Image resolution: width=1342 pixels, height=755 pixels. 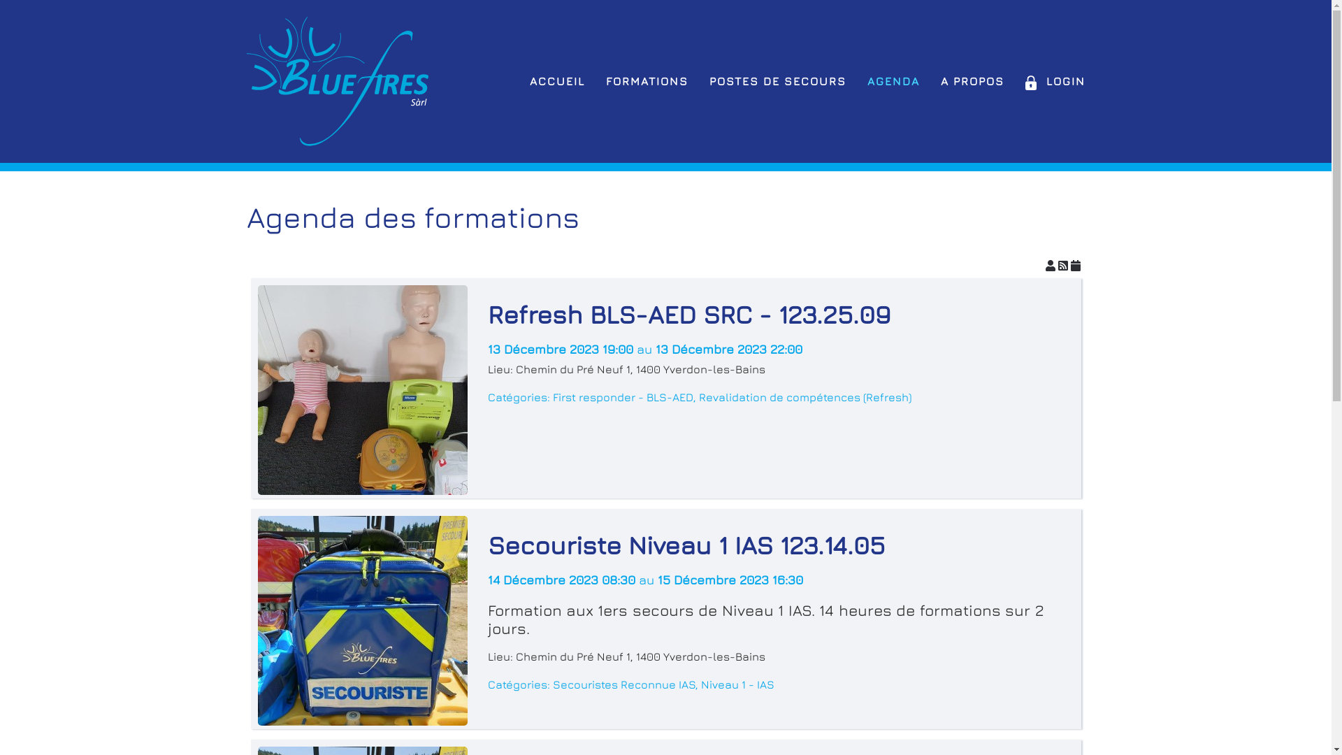 I want to click on First responder - BLS-AED, so click(x=622, y=397).